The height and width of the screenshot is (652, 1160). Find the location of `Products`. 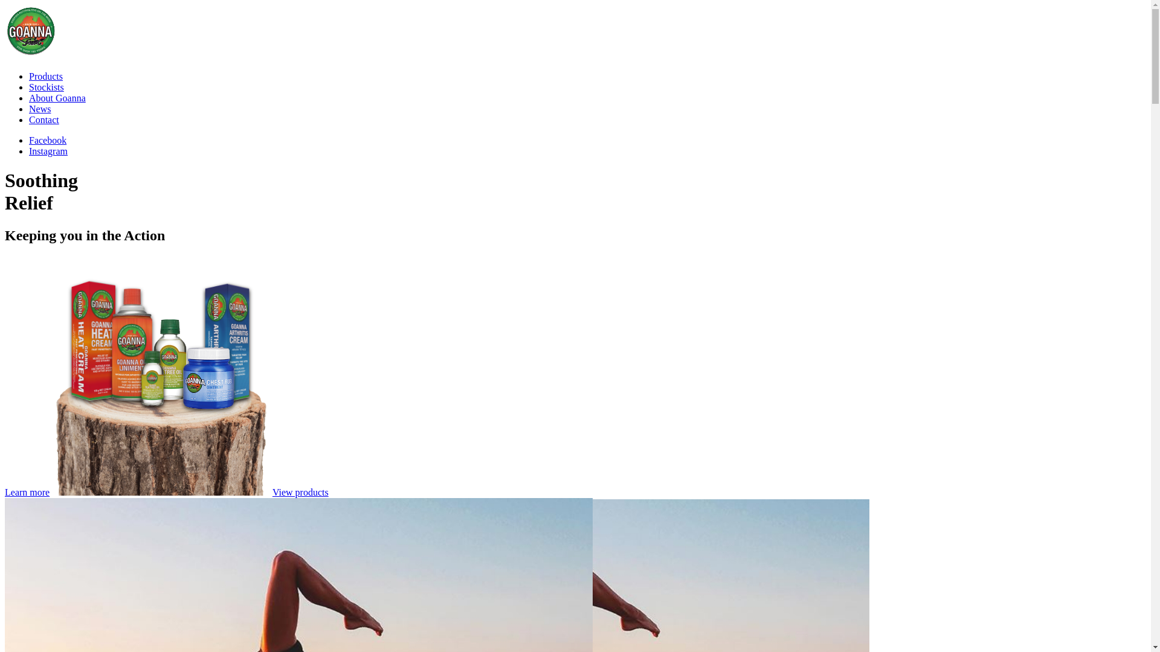

Products is located at coordinates (46, 76).